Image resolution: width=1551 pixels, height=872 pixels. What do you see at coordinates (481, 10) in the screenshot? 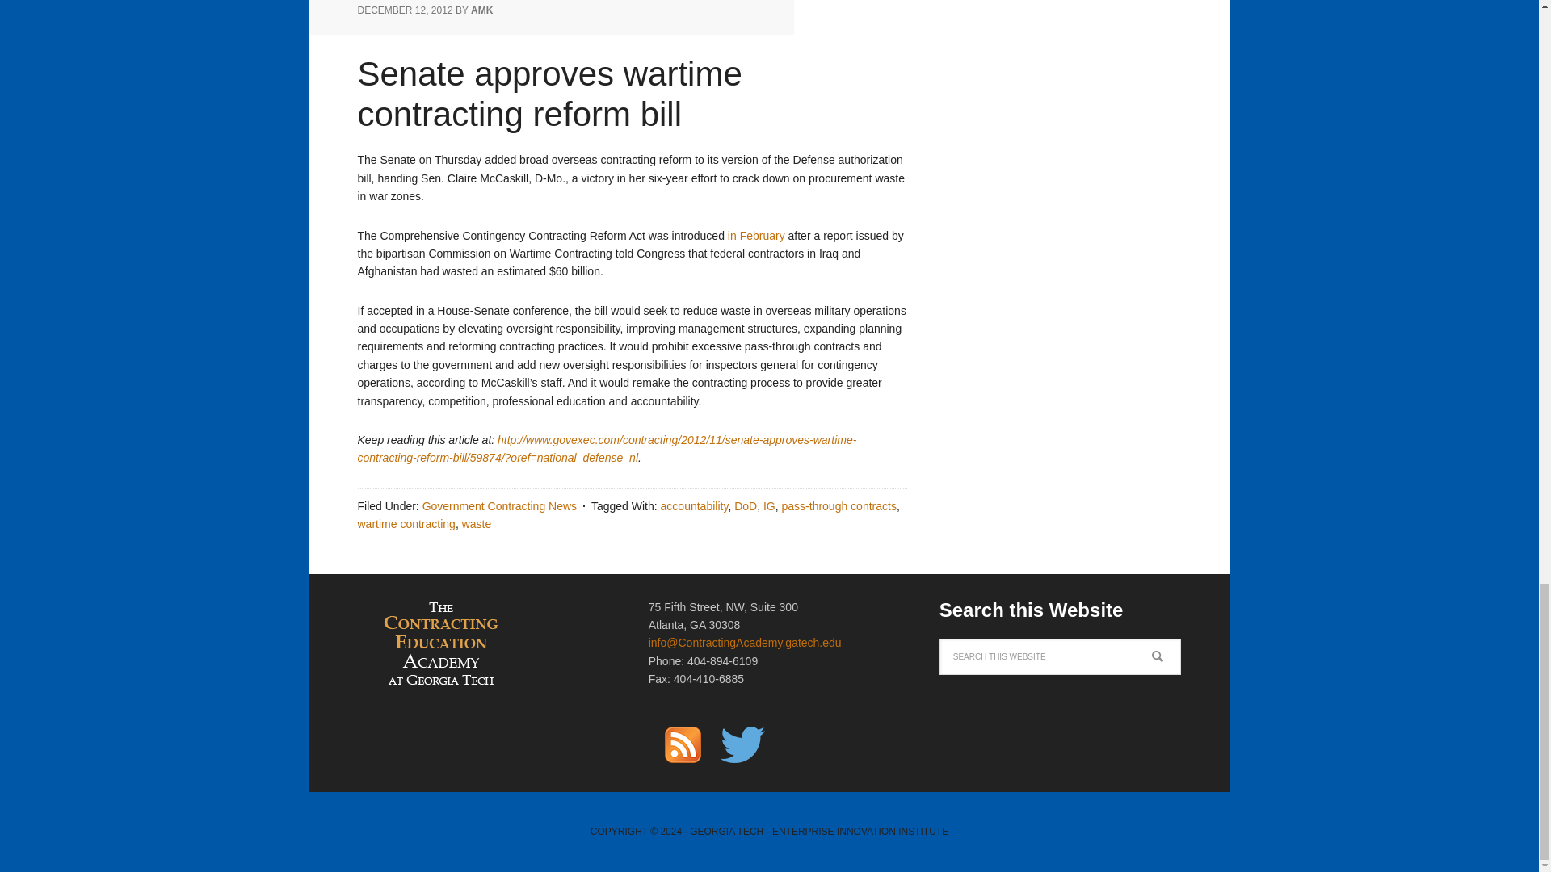
I see `AMK` at bounding box center [481, 10].